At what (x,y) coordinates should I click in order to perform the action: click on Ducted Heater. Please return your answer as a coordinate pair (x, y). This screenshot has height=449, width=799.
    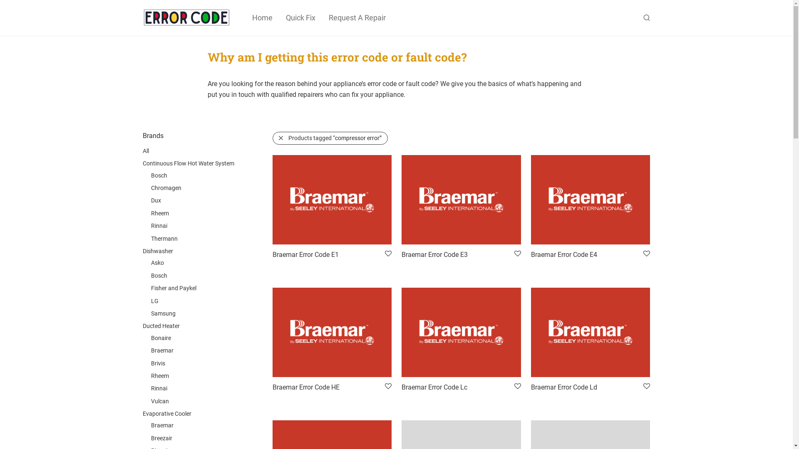
    Looking at the image, I should click on (161, 326).